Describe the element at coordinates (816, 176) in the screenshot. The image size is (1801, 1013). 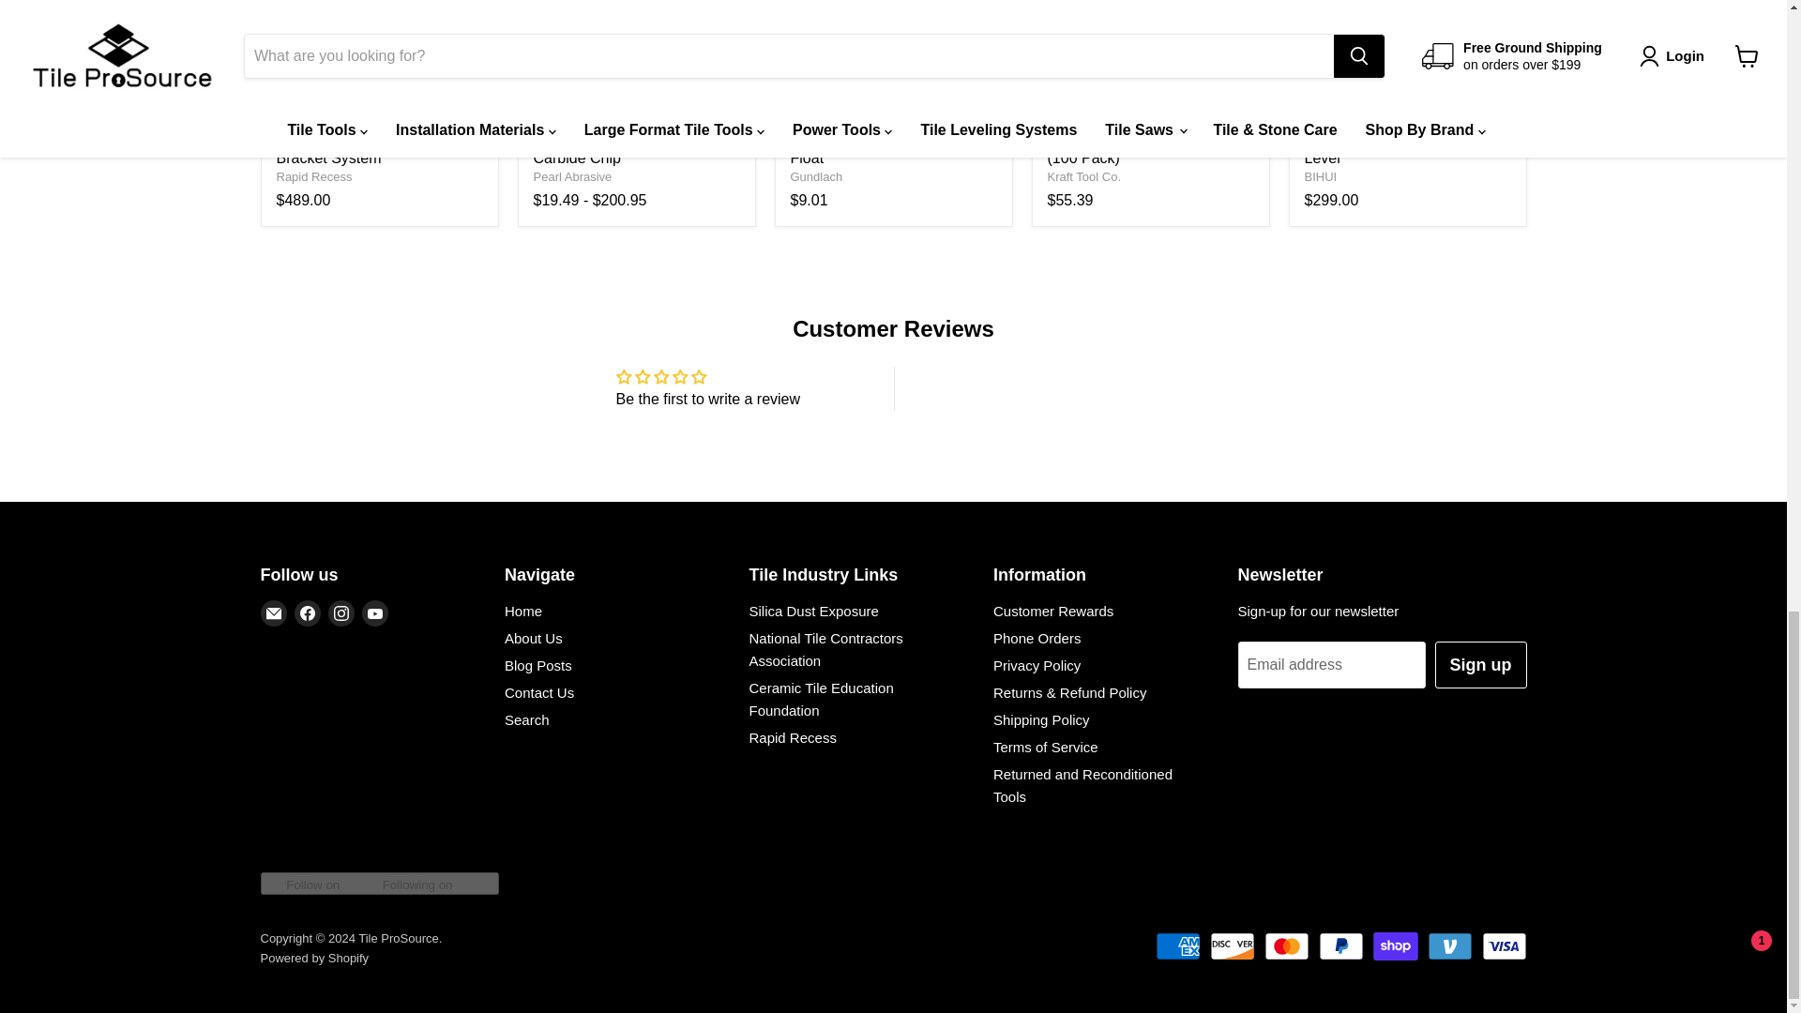
I see `Gundlach` at that location.